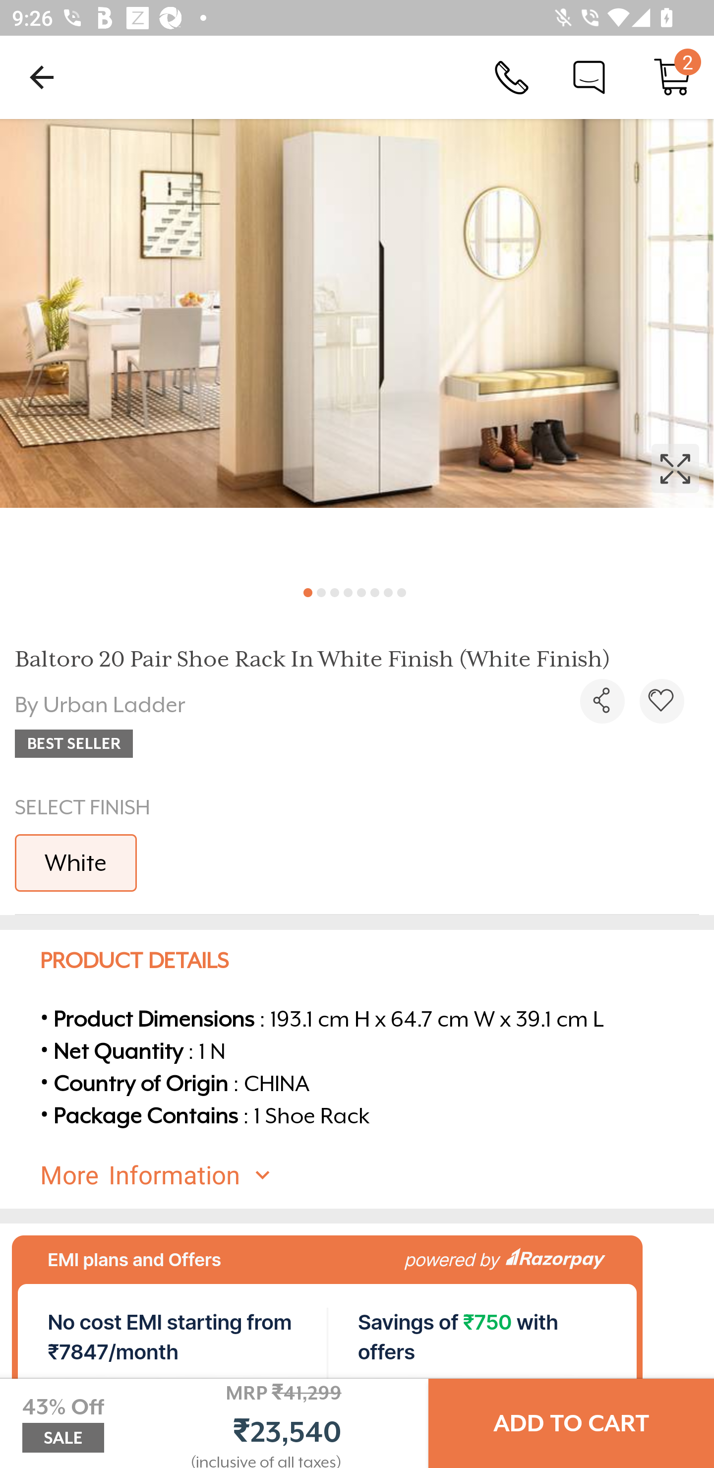 The height and width of the screenshot is (1468, 714). Describe the element at coordinates (371, 1175) in the screenshot. I see `More Information ` at that location.